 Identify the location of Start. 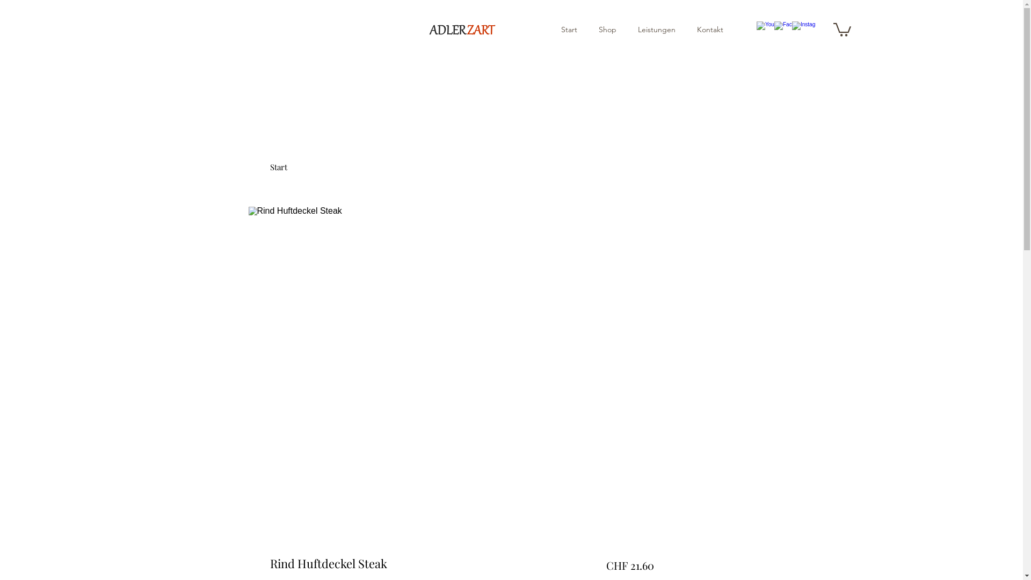
(564, 30).